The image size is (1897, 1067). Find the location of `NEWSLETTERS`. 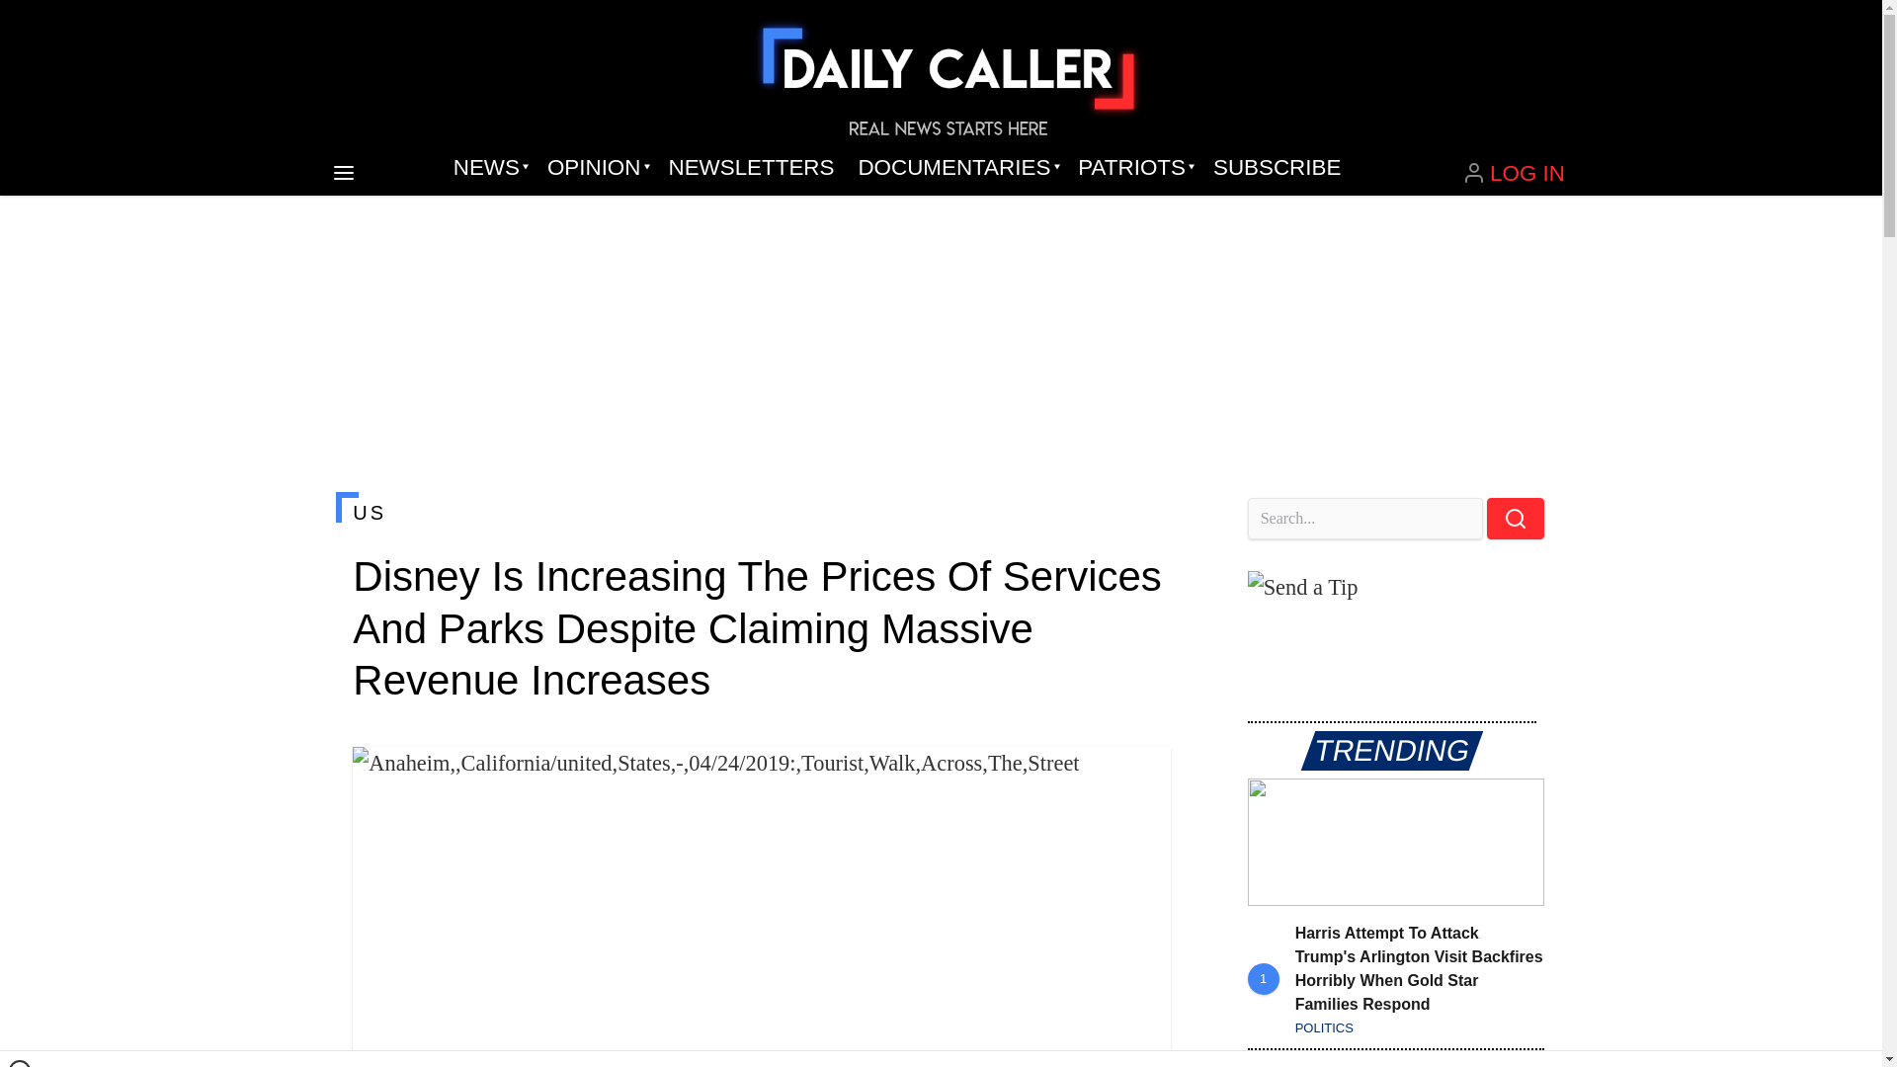

NEWSLETTERS is located at coordinates (751, 168).